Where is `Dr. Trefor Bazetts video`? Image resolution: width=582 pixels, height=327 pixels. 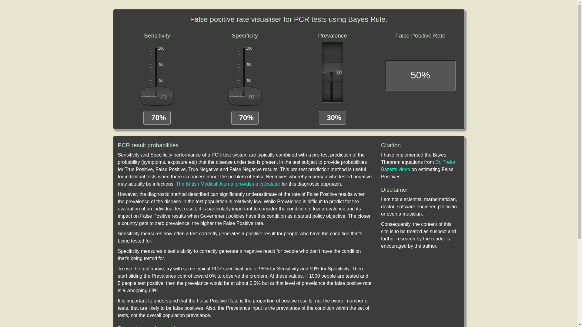
Dr. Trefor Bazetts video is located at coordinates (418, 166).